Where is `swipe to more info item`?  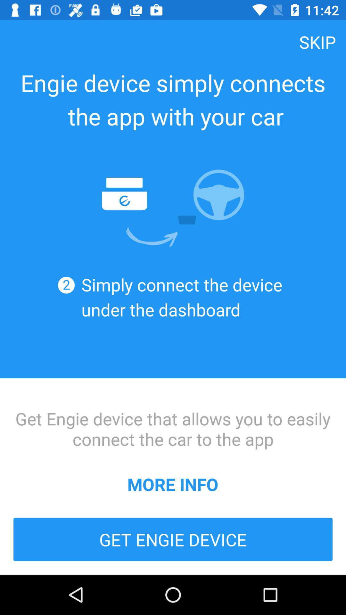 swipe to more info item is located at coordinates (173, 484).